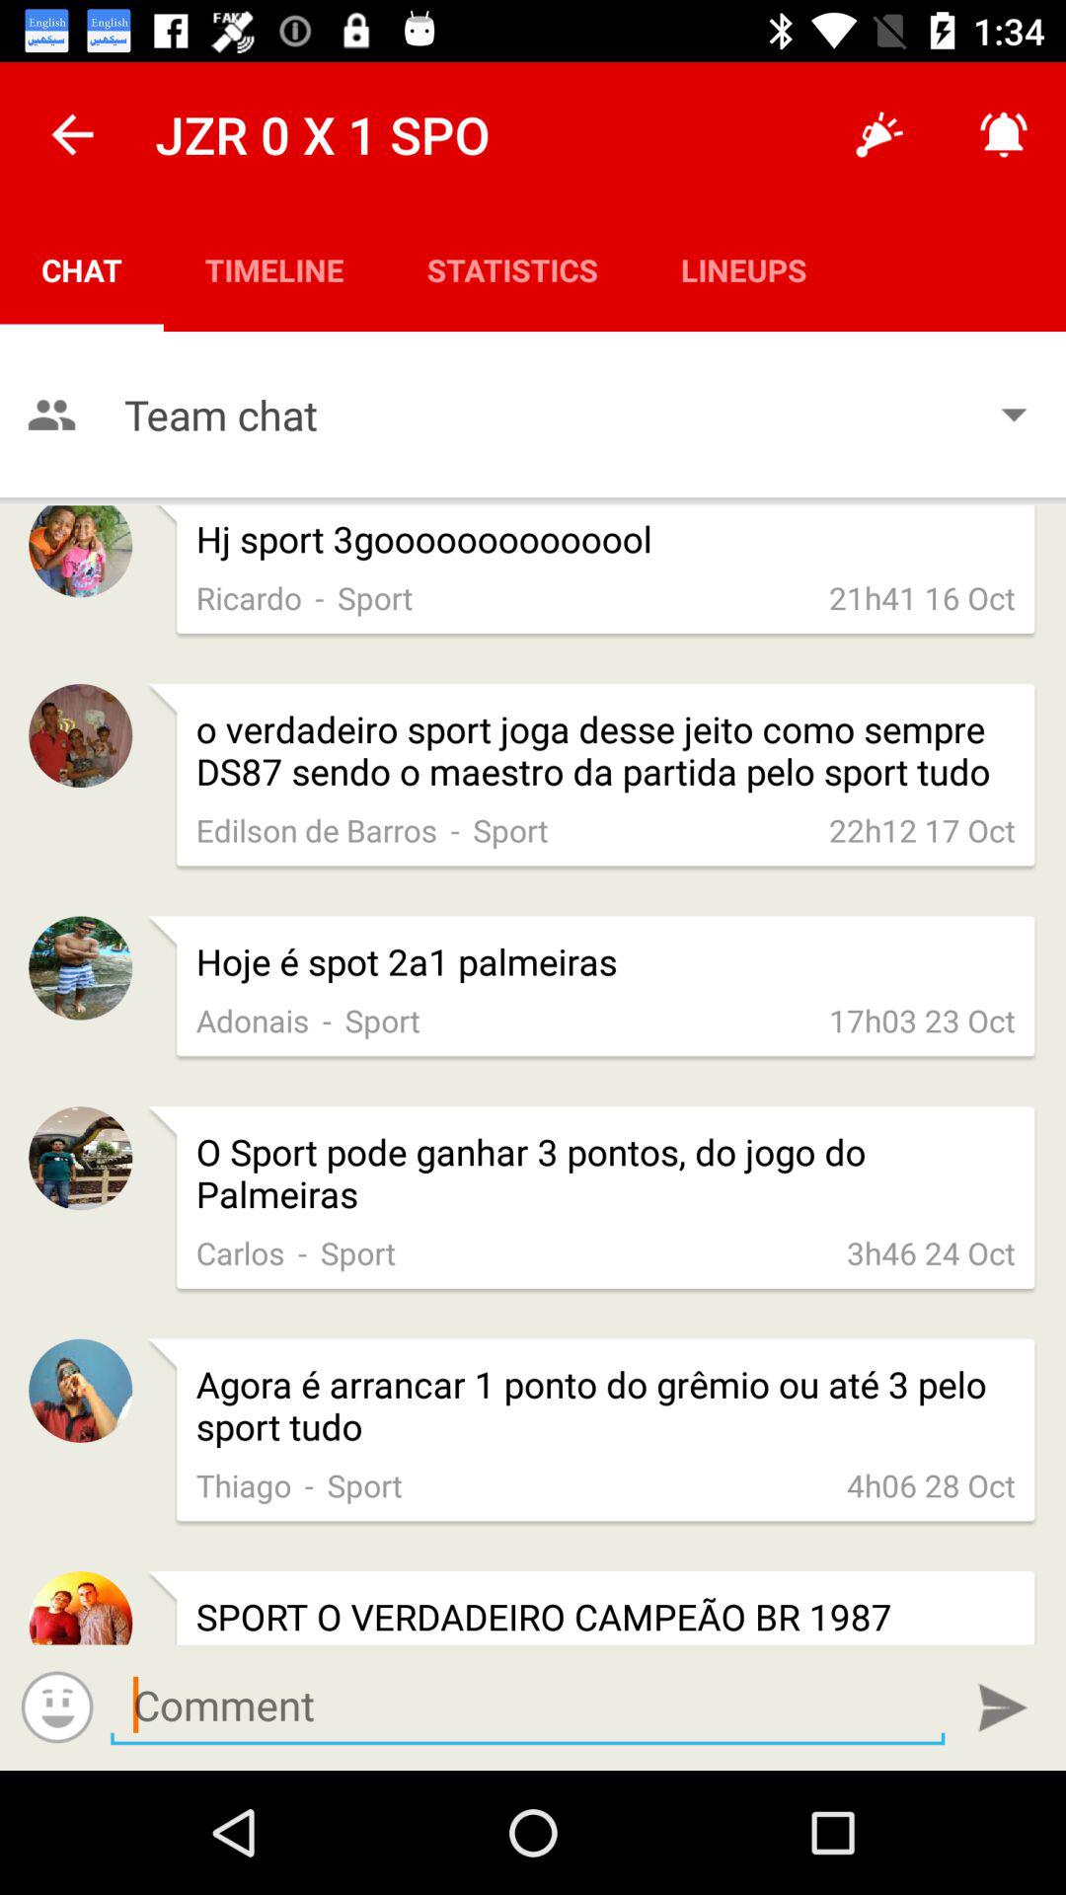 The image size is (1066, 1895). Describe the element at coordinates (274, 268) in the screenshot. I see `press app to the right of the chat item` at that location.